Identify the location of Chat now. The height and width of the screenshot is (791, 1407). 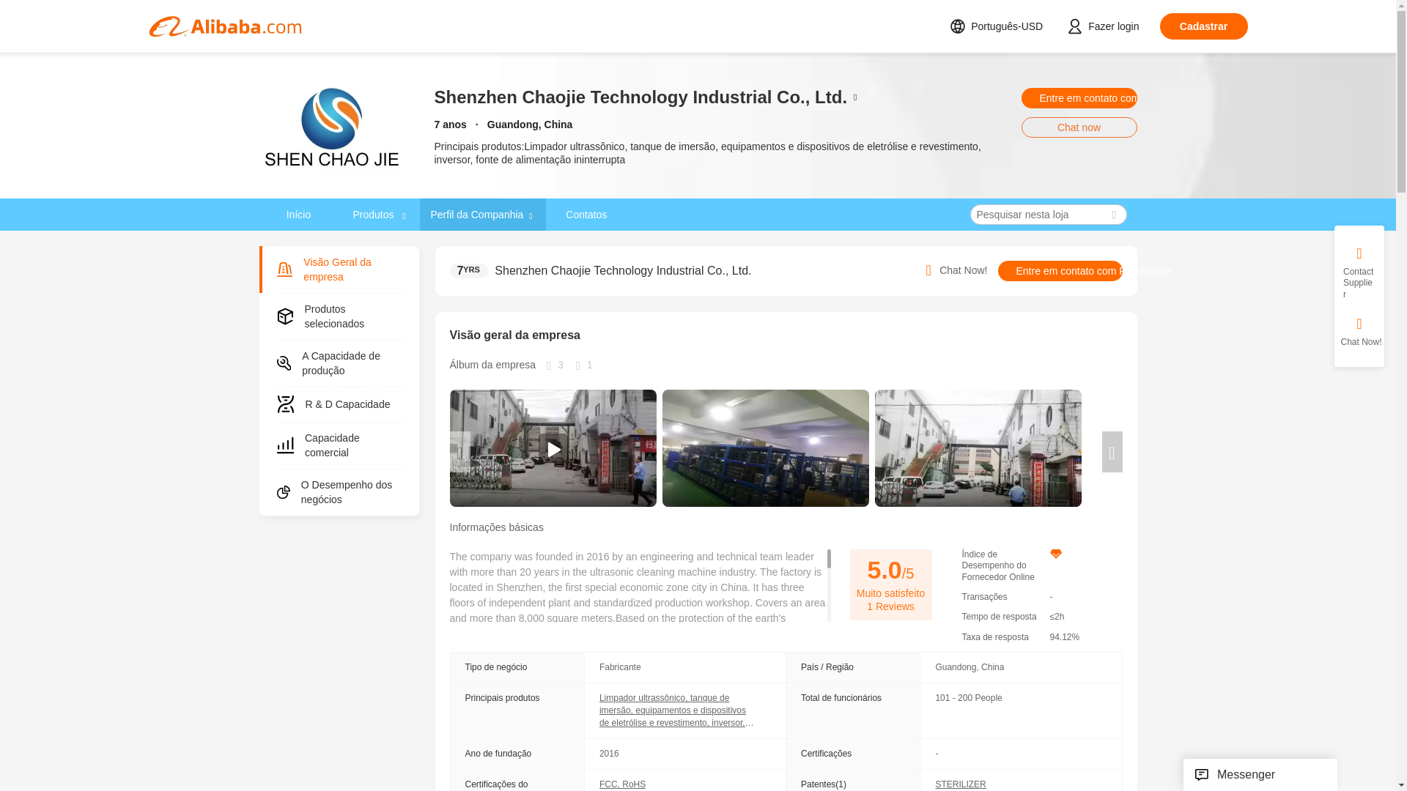
(1079, 127).